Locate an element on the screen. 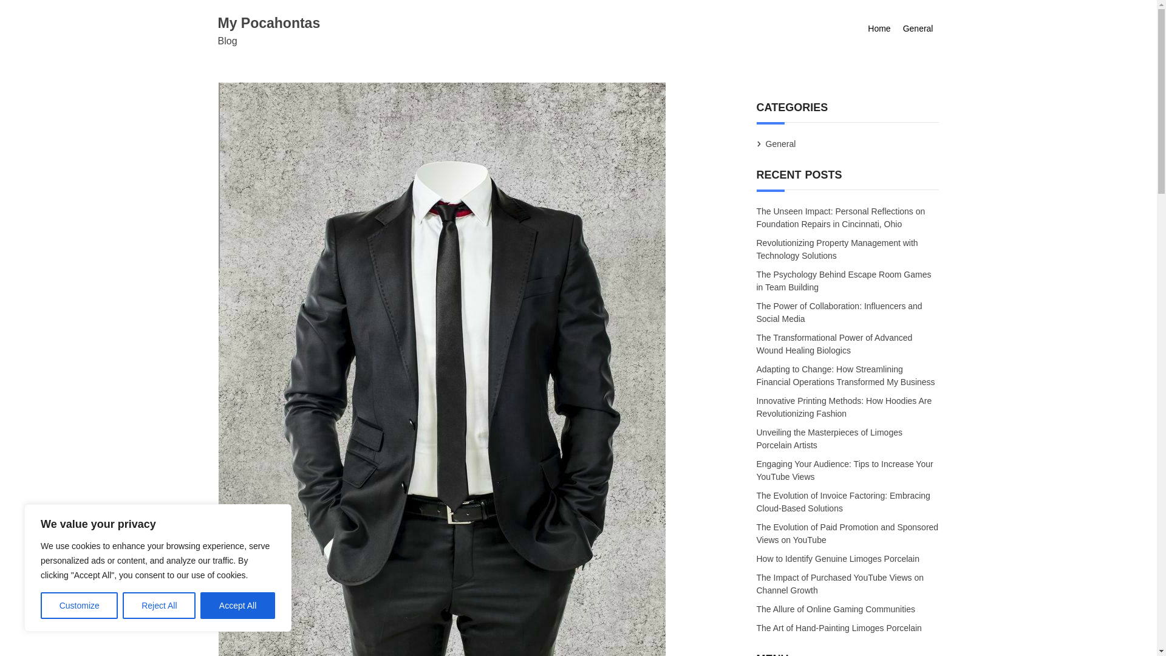 The image size is (1166, 656). General is located at coordinates (918, 29).